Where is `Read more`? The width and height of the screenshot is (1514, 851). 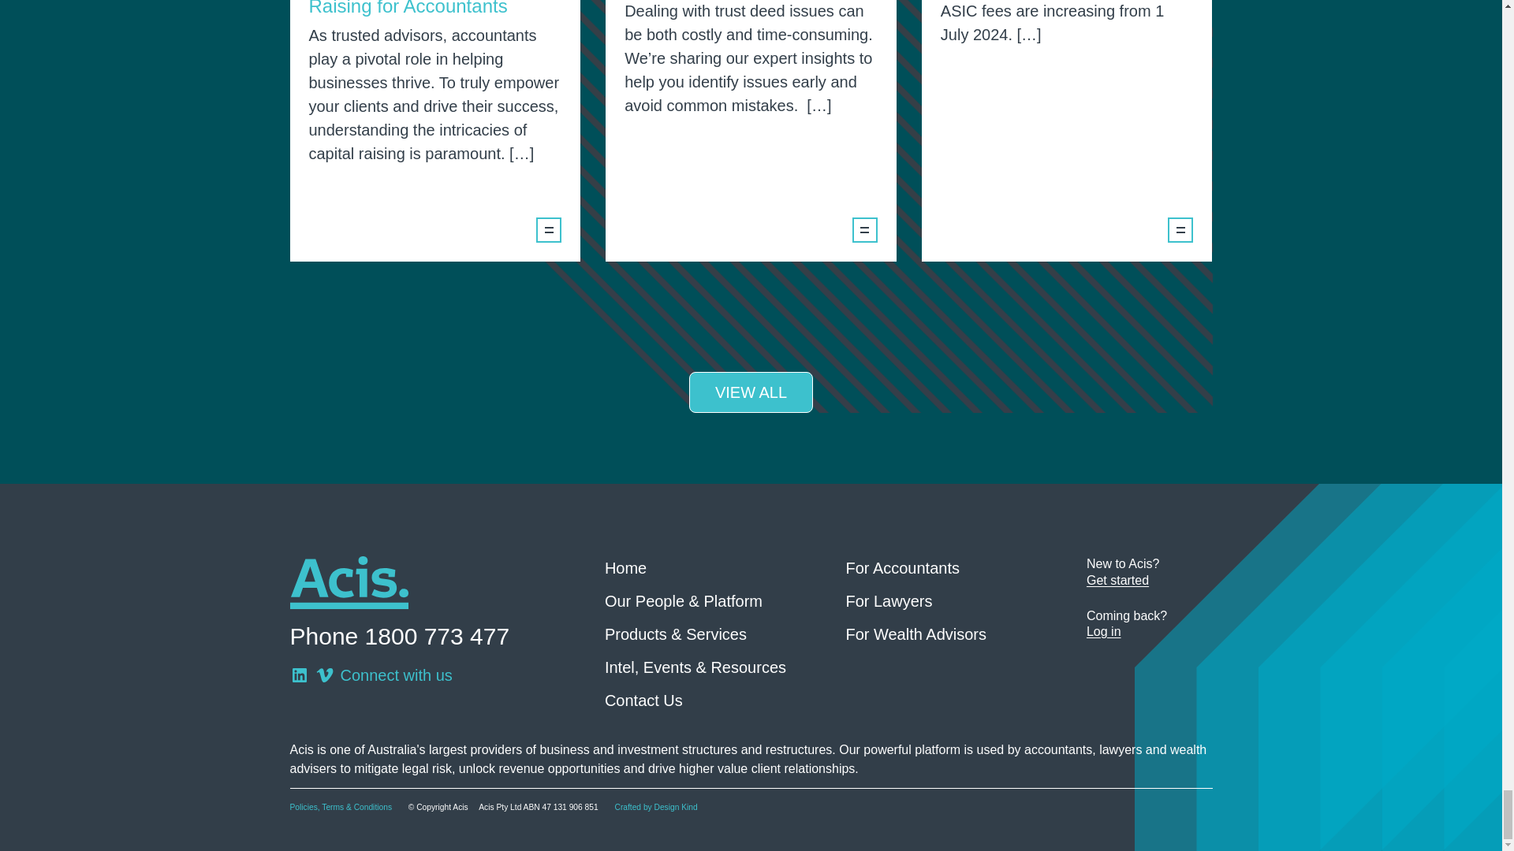
Read more is located at coordinates (864, 230).